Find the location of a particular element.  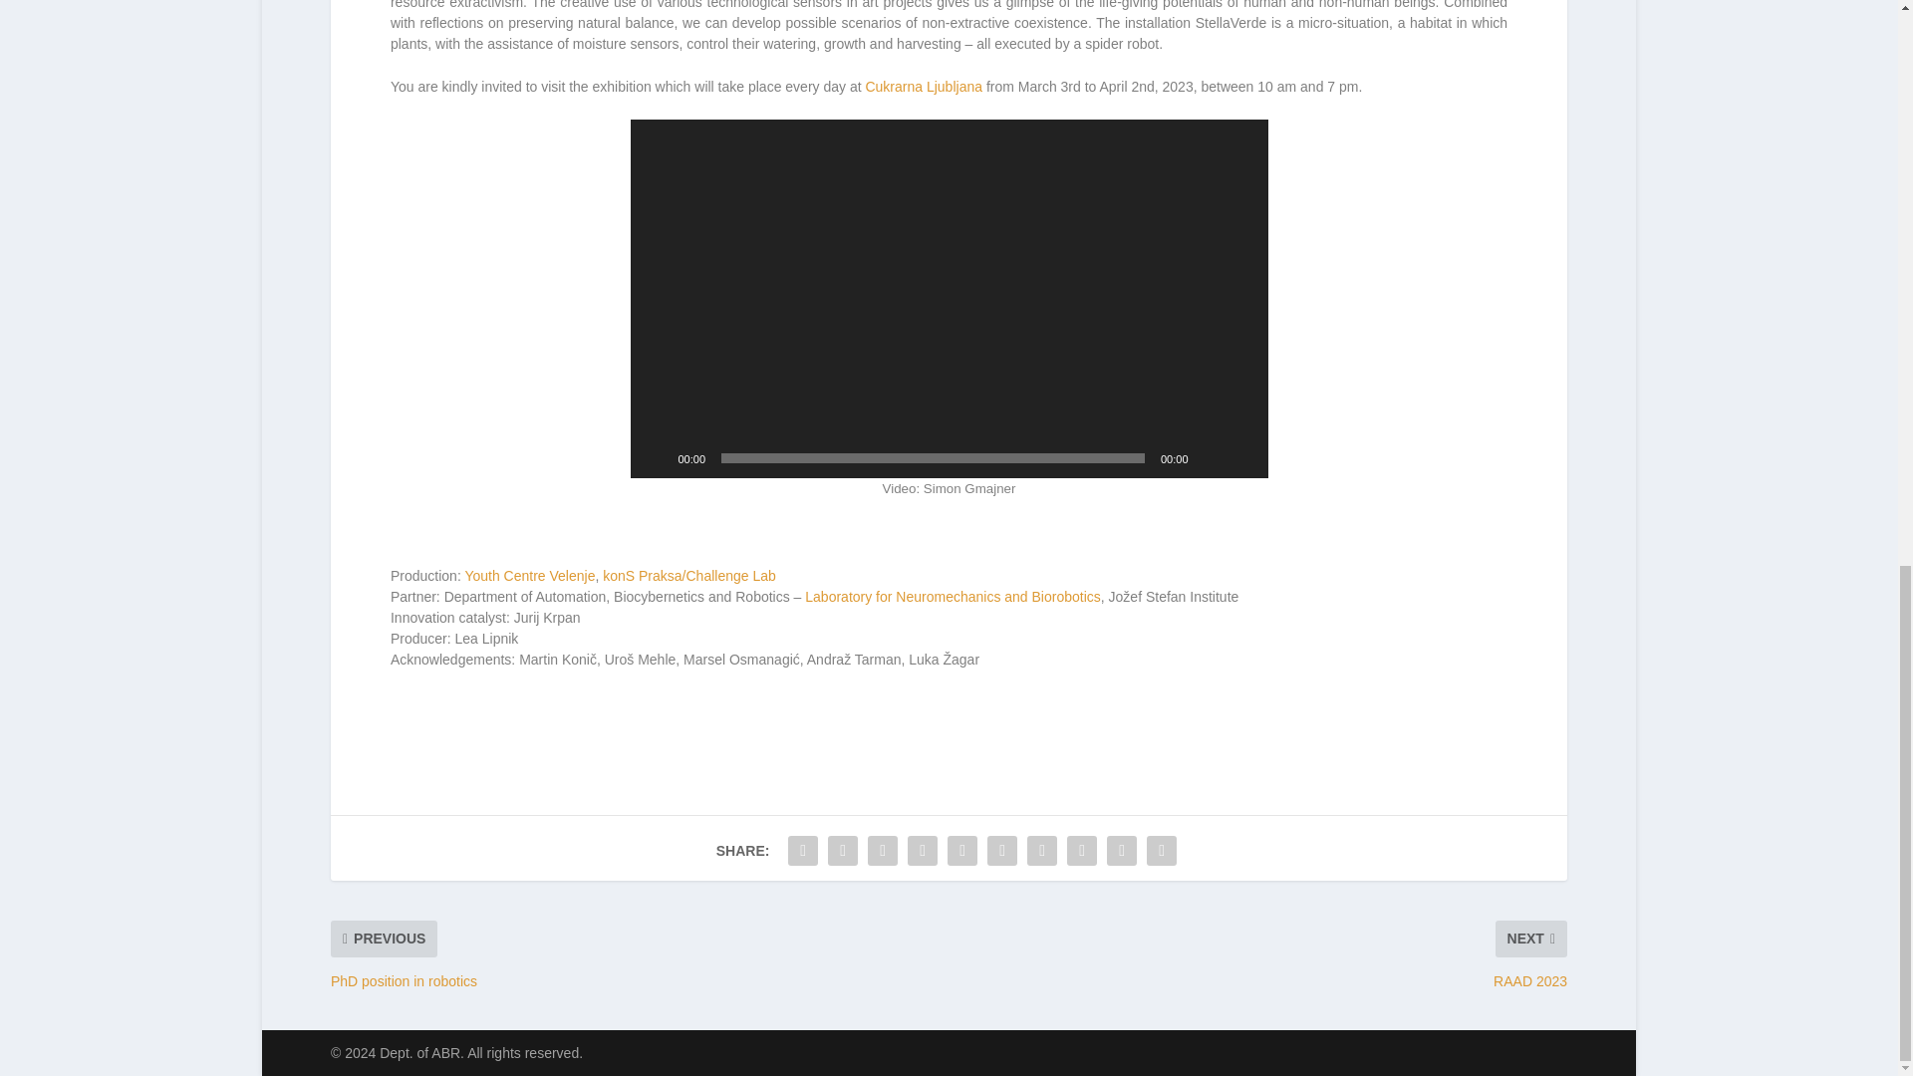

Mute is located at coordinates (1210, 458).